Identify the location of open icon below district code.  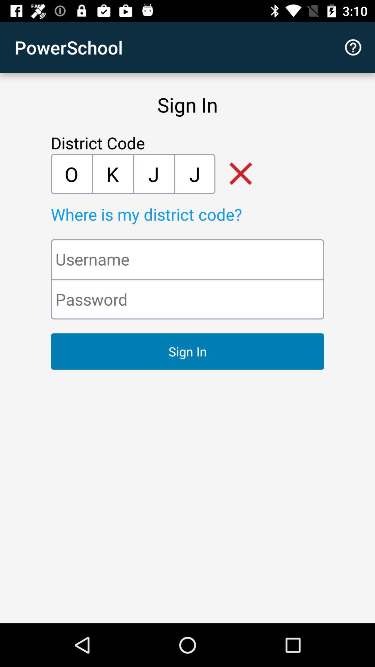
(112, 174).